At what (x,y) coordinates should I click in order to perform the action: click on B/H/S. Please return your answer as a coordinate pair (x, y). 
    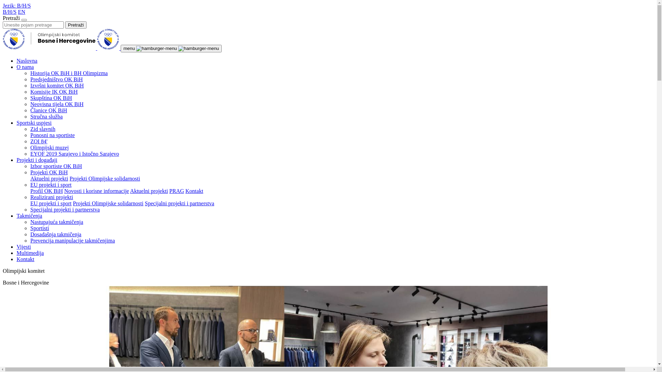
    Looking at the image, I should click on (10, 12).